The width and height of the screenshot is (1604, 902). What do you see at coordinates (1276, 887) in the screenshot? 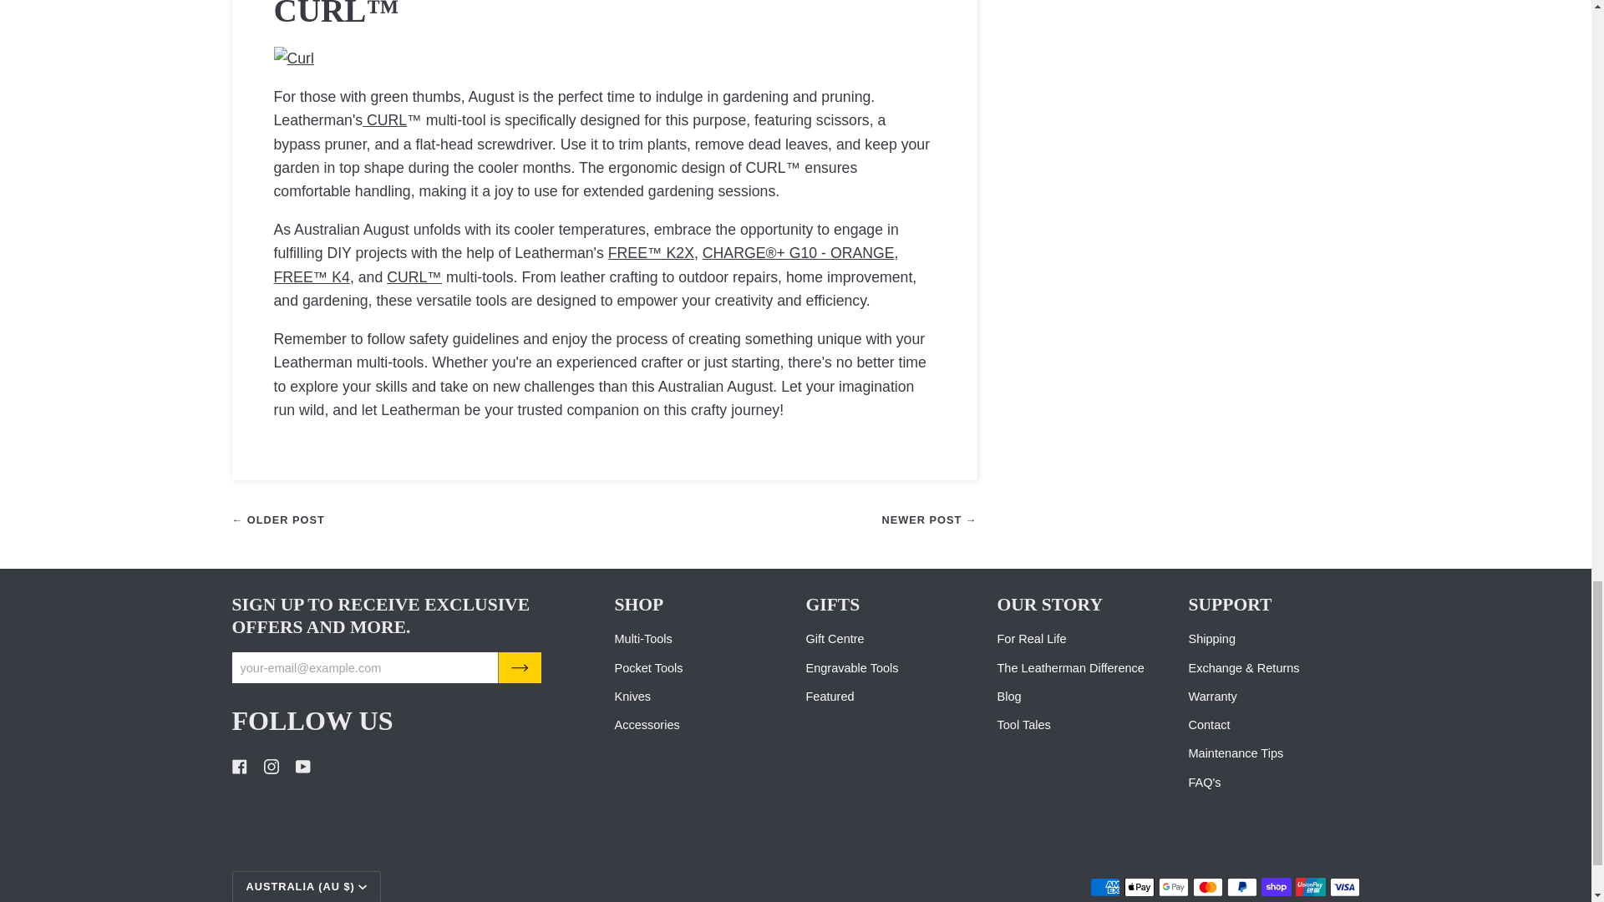
I see `SHOP PAY` at bounding box center [1276, 887].